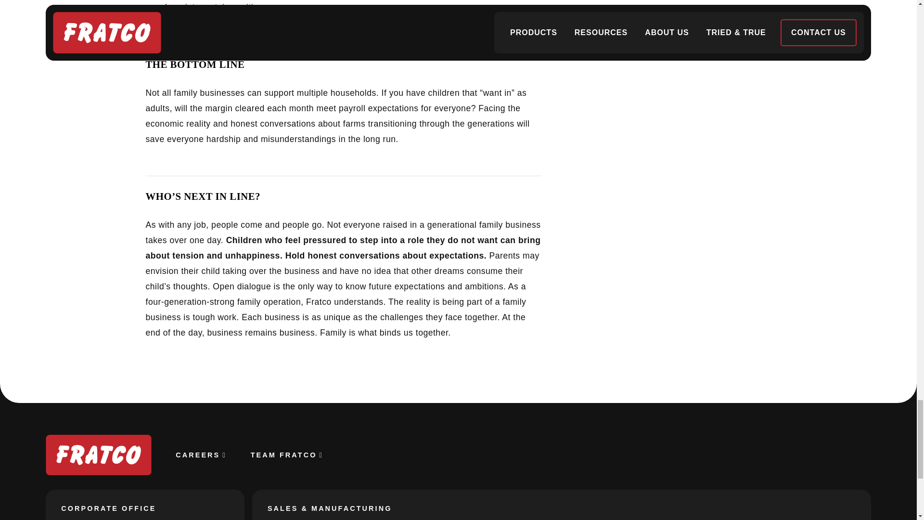 Image resolution: width=924 pixels, height=520 pixels. I want to click on Fratco Logo, so click(98, 455).